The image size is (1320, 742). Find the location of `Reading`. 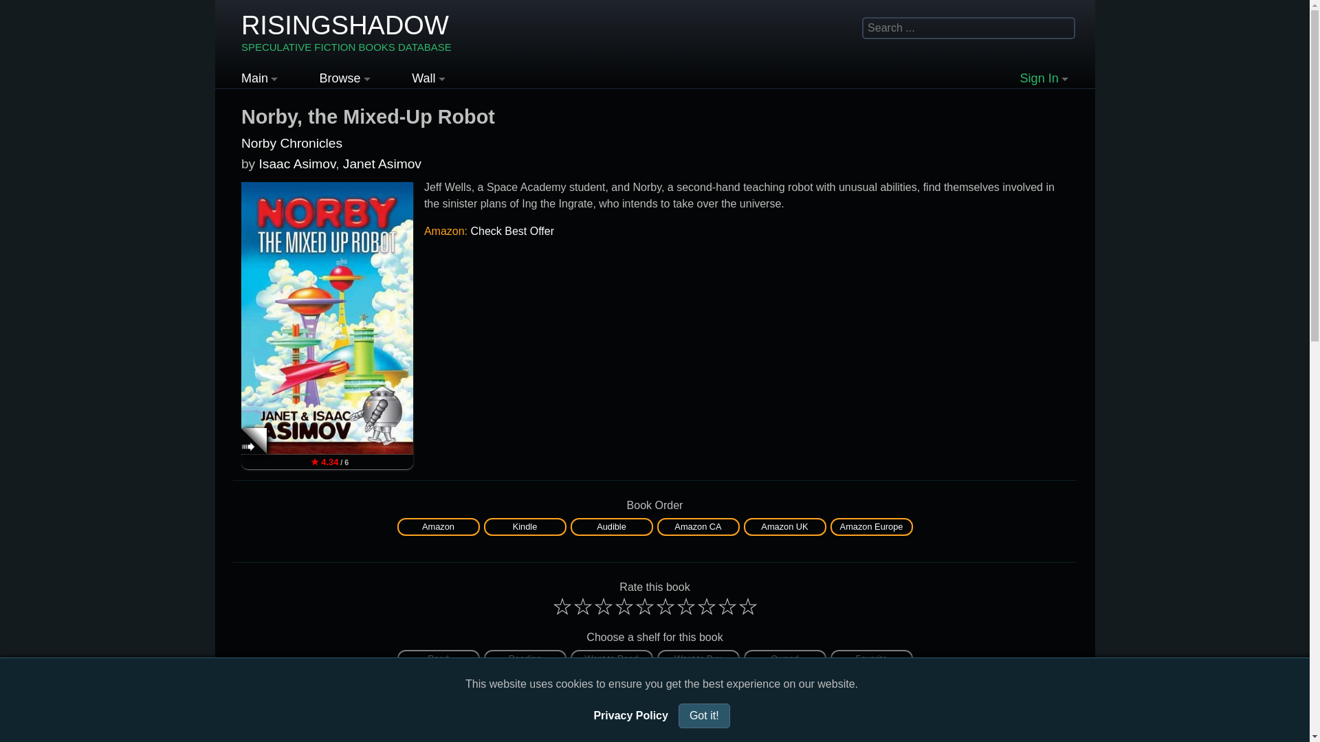

Reading is located at coordinates (525, 659).